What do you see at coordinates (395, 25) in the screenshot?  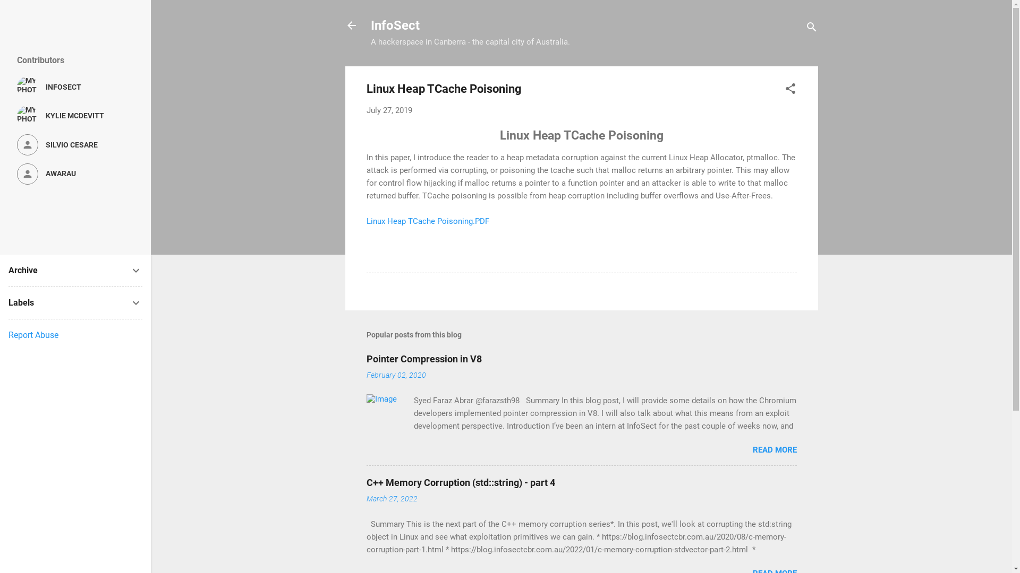 I see `InfoSect` at bounding box center [395, 25].